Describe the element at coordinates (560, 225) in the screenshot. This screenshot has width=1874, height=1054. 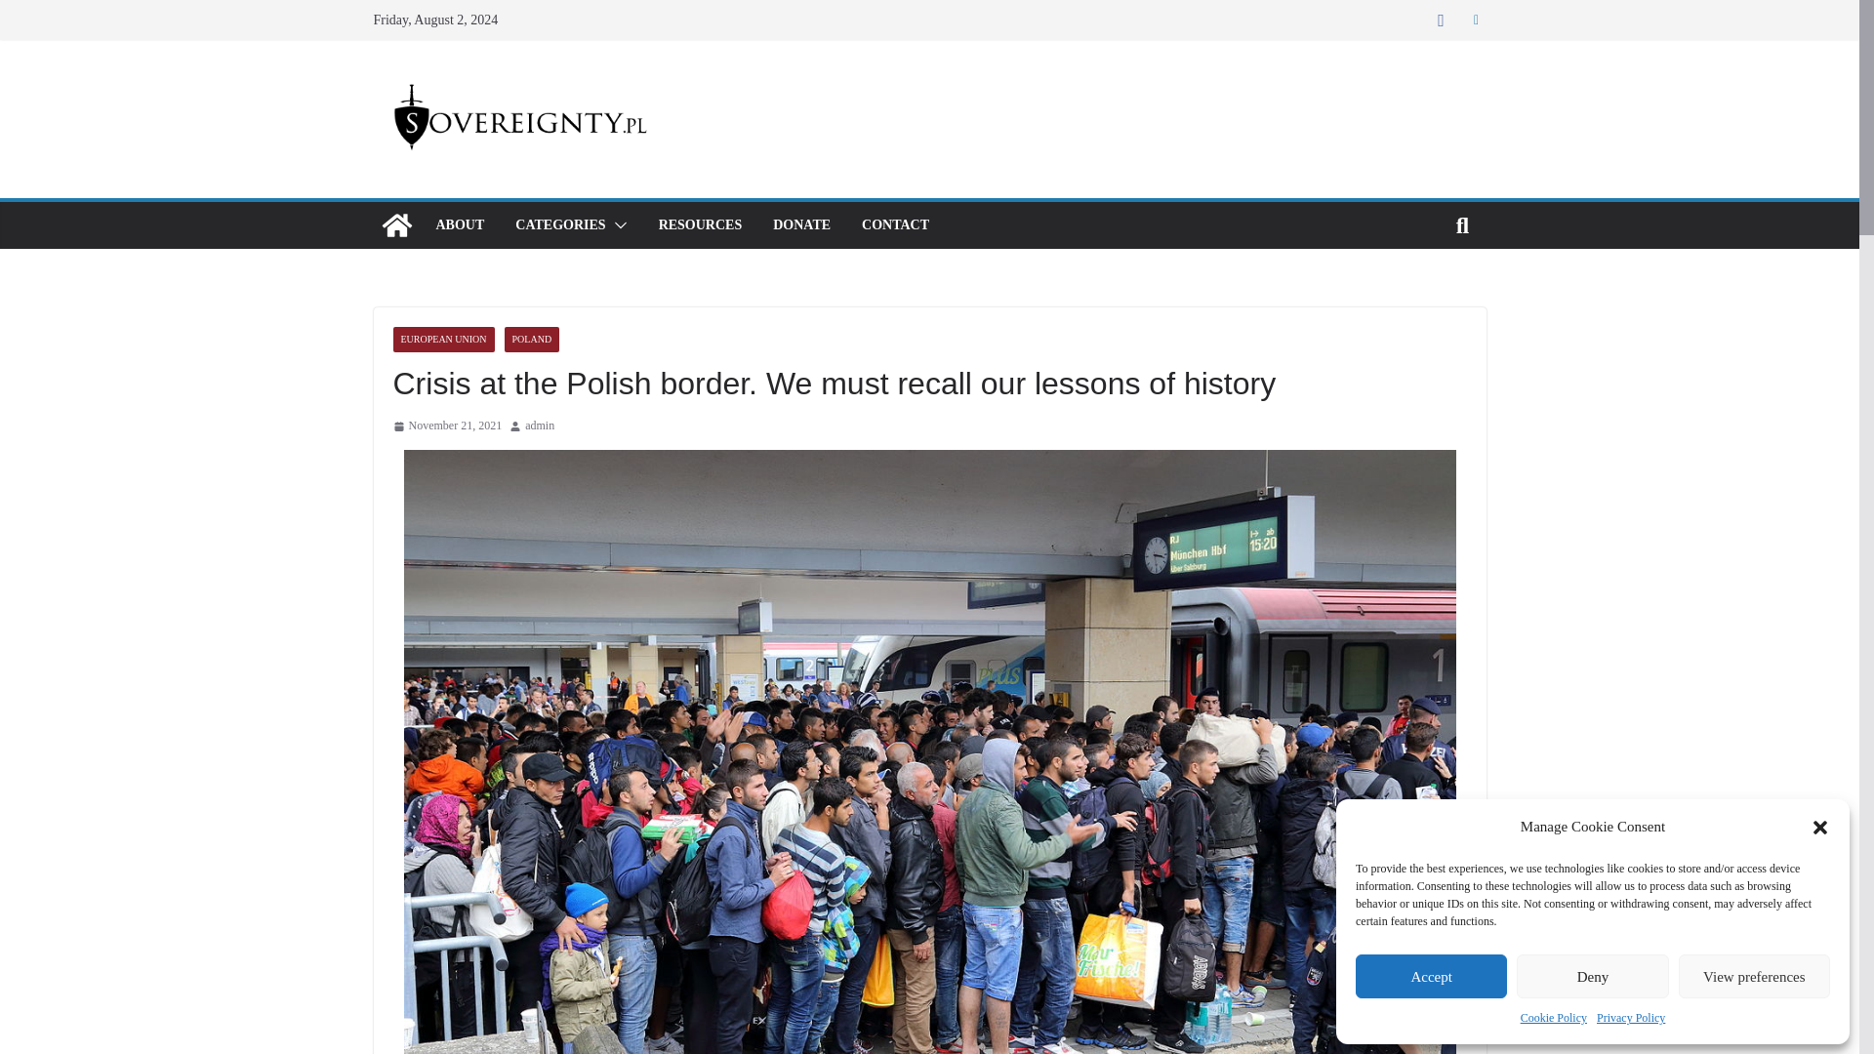
I see `CATEGORIES` at that location.